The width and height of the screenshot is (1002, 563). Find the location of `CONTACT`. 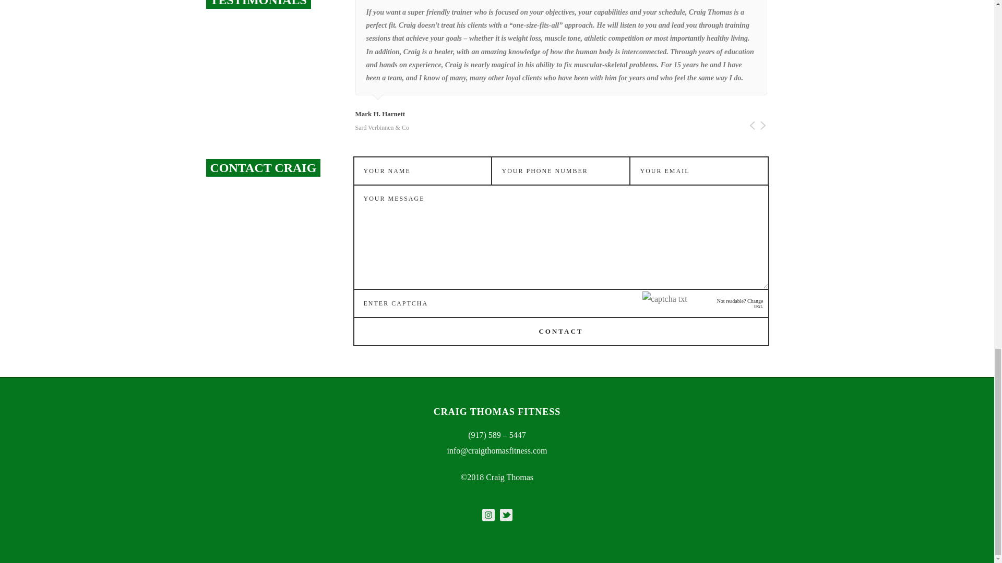

CONTACT is located at coordinates (560, 332).